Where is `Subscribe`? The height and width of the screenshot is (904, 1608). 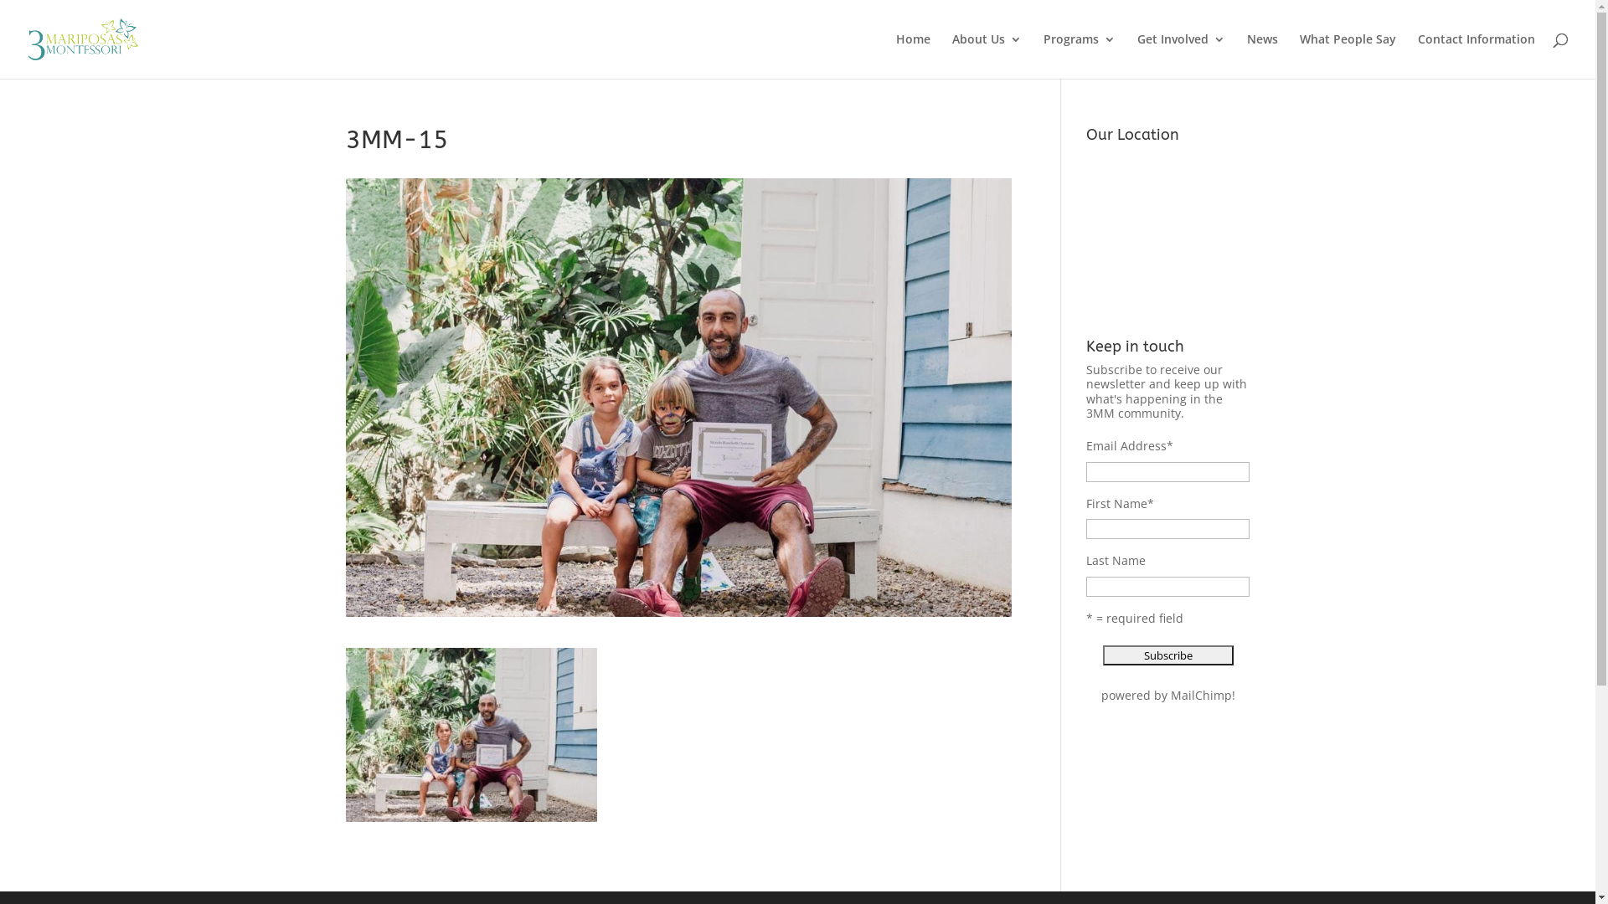
Subscribe is located at coordinates (1168, 655).